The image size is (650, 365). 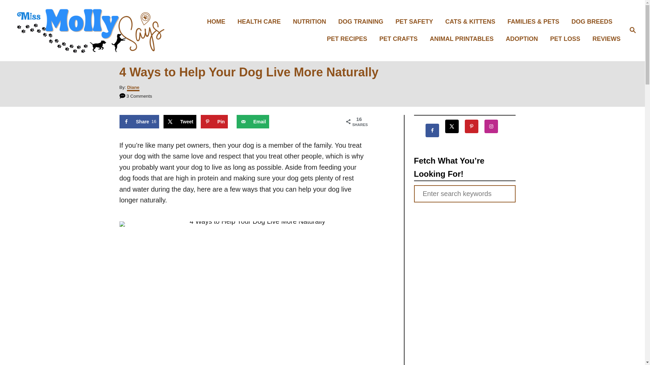 I want to click on Follow on Instagram, so click(x=494, y=126).